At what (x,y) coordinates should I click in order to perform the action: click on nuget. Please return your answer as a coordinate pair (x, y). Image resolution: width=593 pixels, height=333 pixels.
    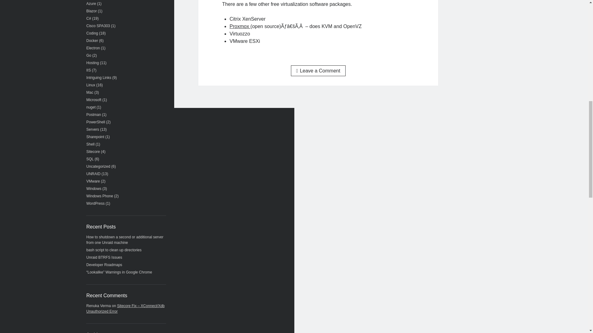
    Looking at the image, I should click on (91, 107).